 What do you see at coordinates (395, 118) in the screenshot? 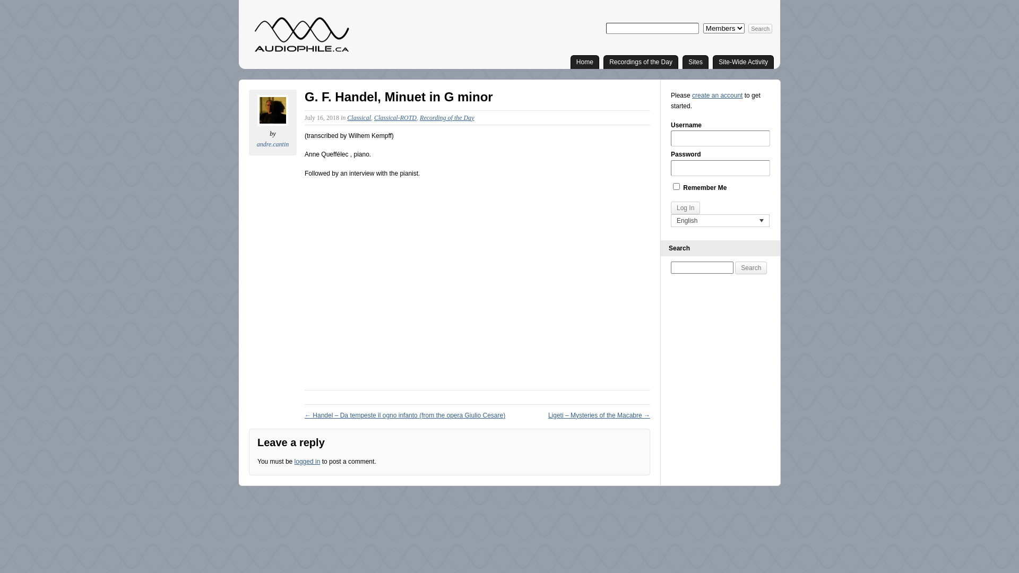
I see `Classical-ROTD` at bounding box center [395, 118].